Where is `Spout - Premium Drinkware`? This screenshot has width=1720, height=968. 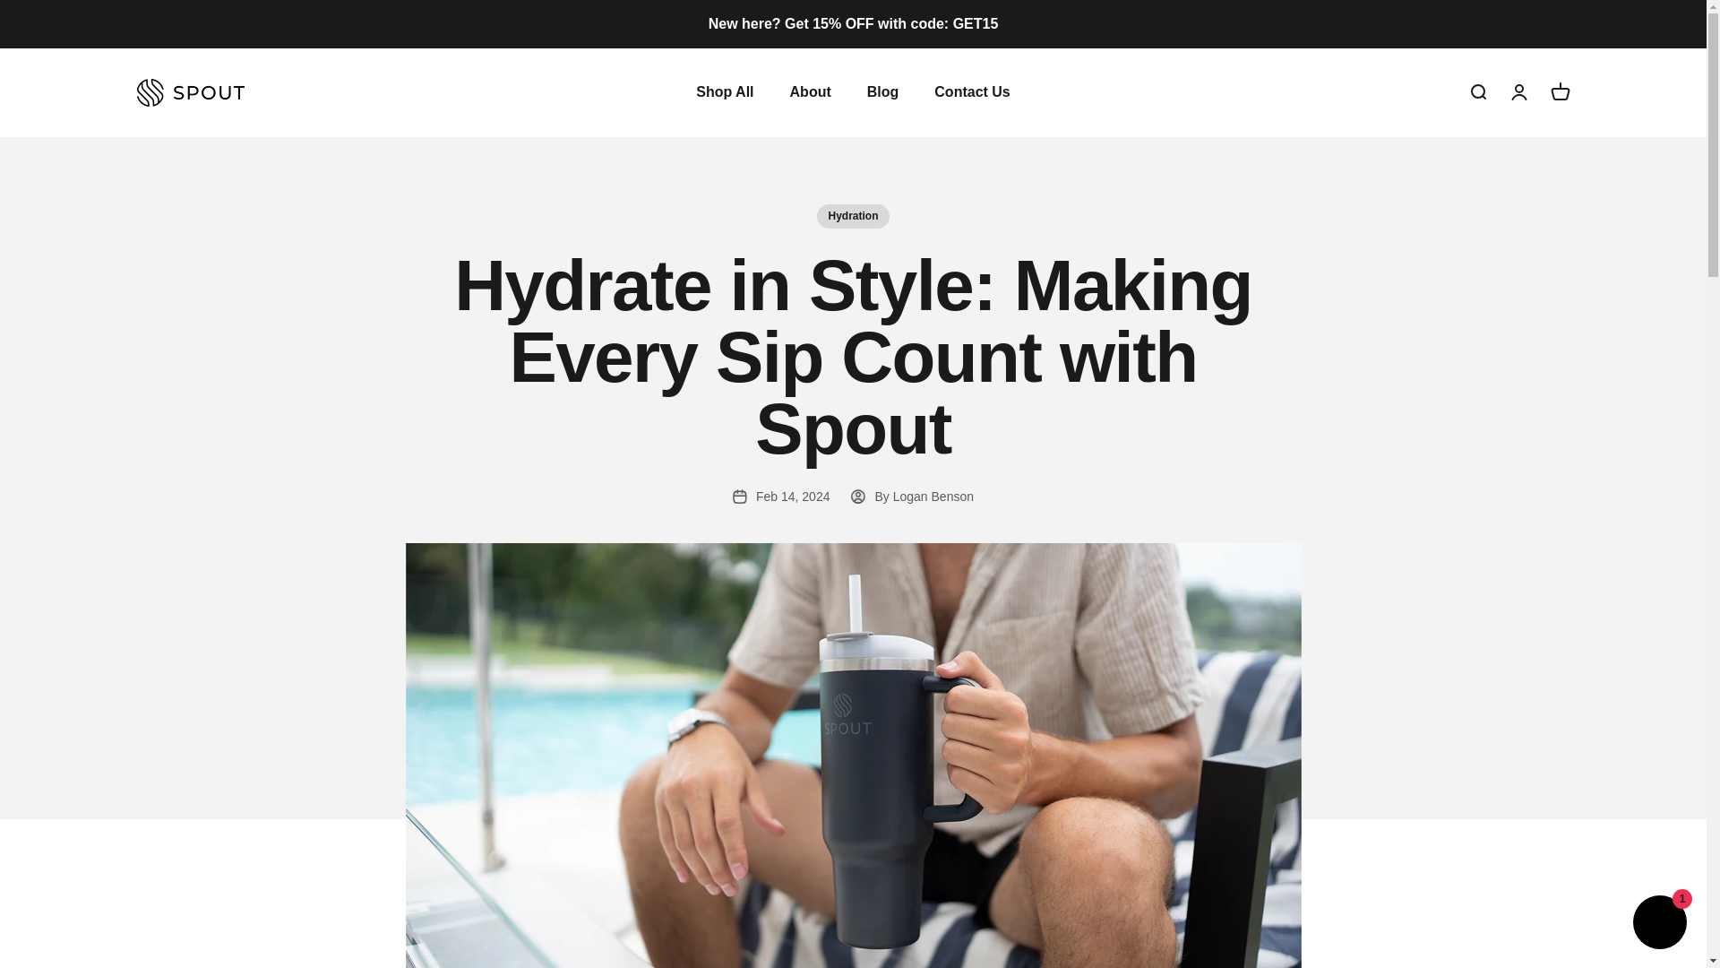
Spout - Premium Drinkware is located at coordinates (1559, 91).